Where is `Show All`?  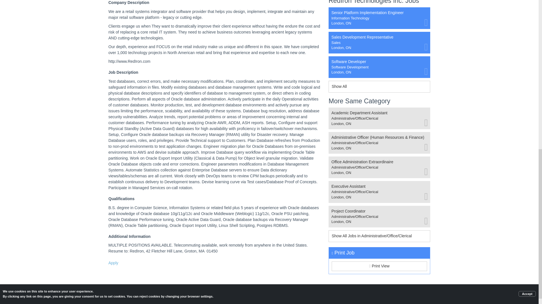
Show All is located at coordinates (379, 67).